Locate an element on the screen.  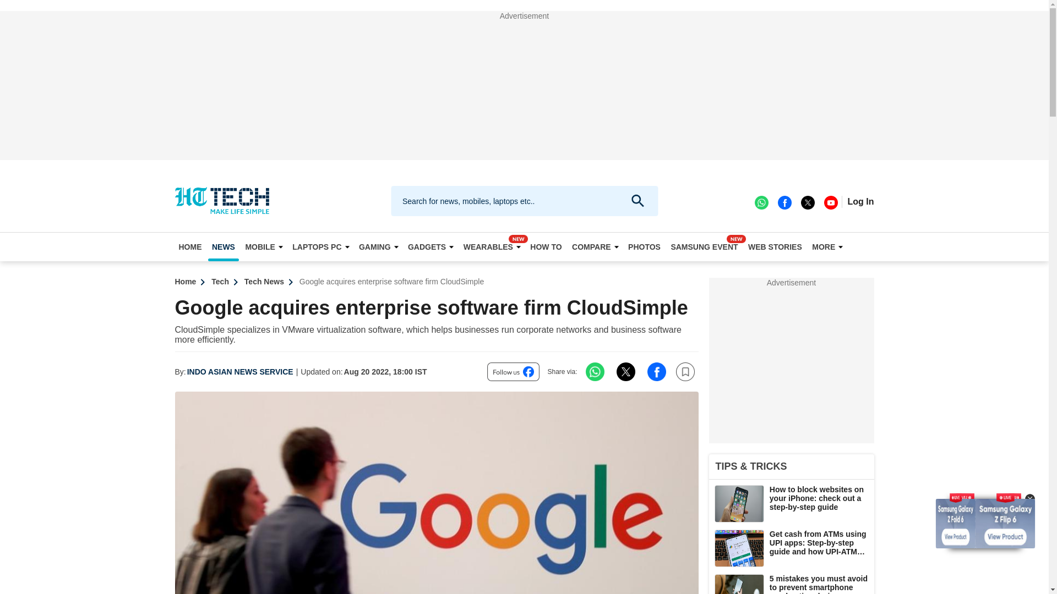
NEWS is located at coordinates (224, 247).